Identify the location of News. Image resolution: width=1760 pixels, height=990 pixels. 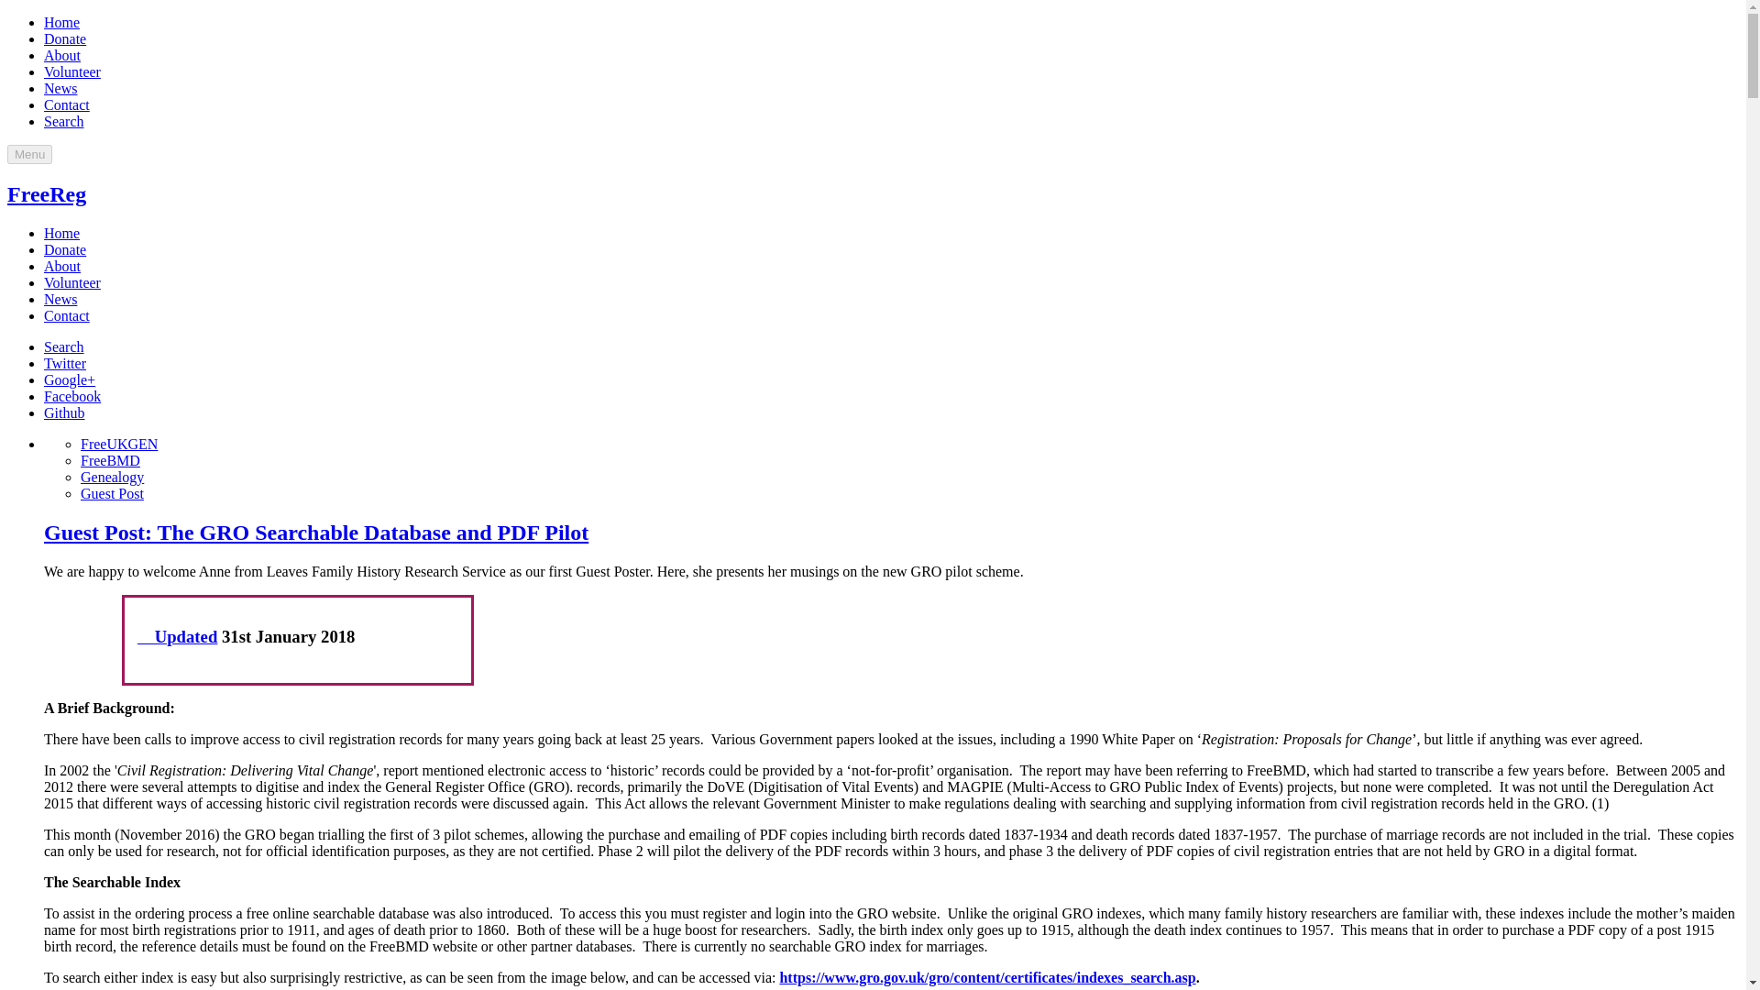
(60, 299).